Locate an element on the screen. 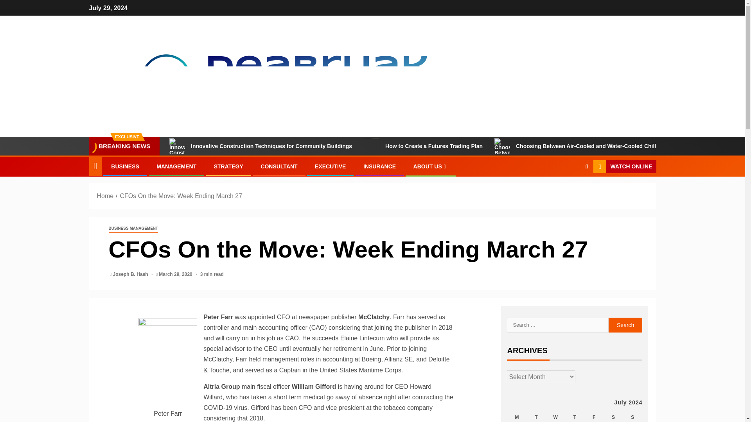 This screenshot has width=751, height=422. ABOUT US is located at coordinates (430, 166).